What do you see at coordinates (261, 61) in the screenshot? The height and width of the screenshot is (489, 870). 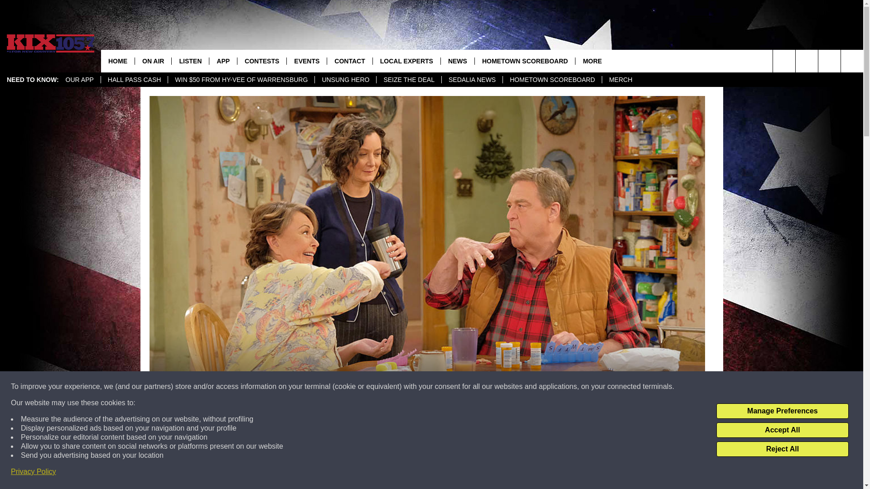 I see `CONTESTS` at bounding box center [261, 61].